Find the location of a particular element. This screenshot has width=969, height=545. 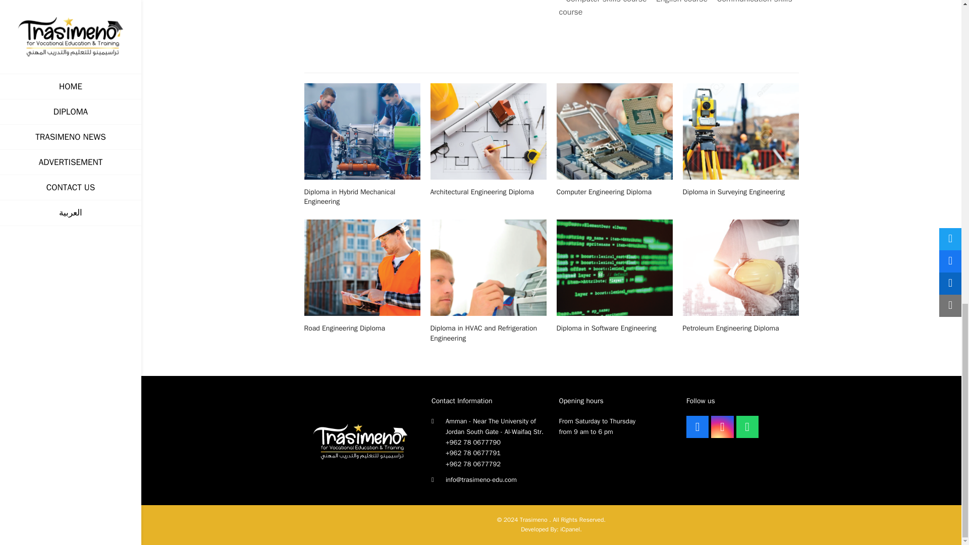

Diploma in HVAC and Refrigeration Engineering is located at coordinates (483, 333).